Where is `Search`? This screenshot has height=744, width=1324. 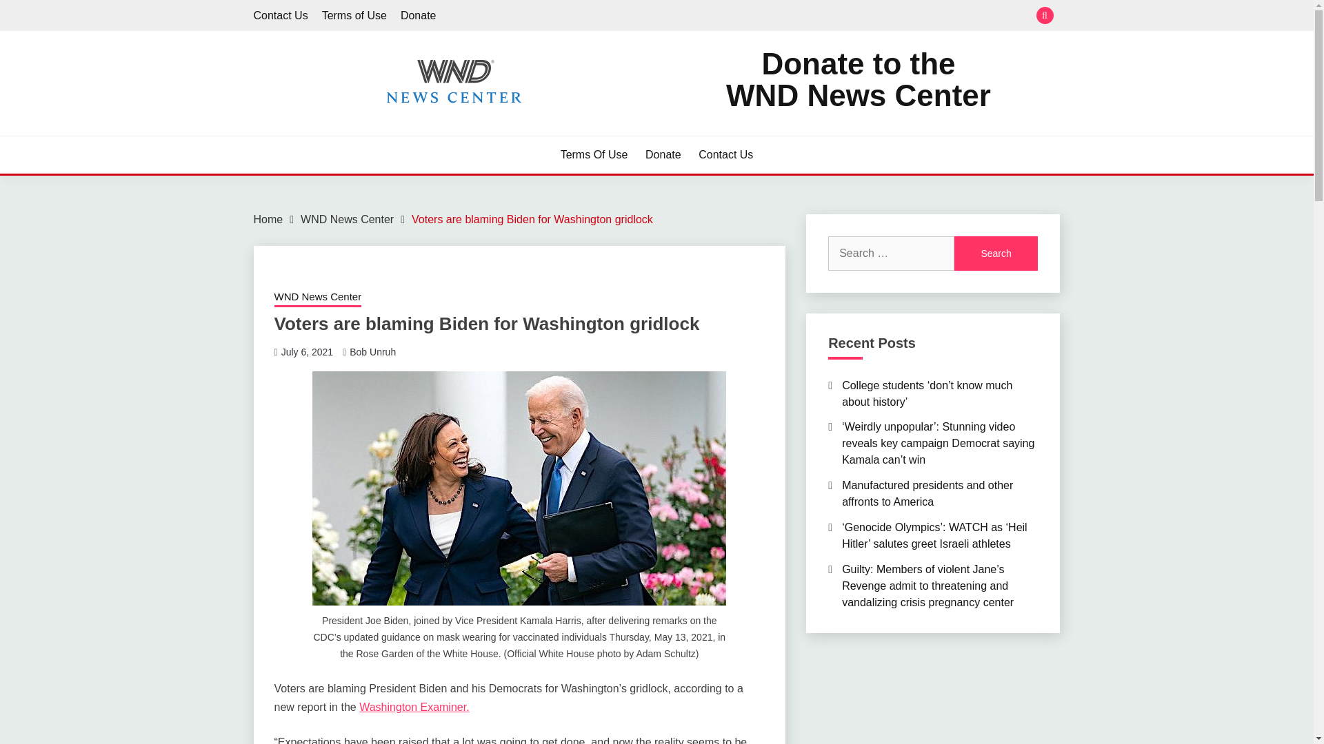
Search is located at coordinates (996, 254).